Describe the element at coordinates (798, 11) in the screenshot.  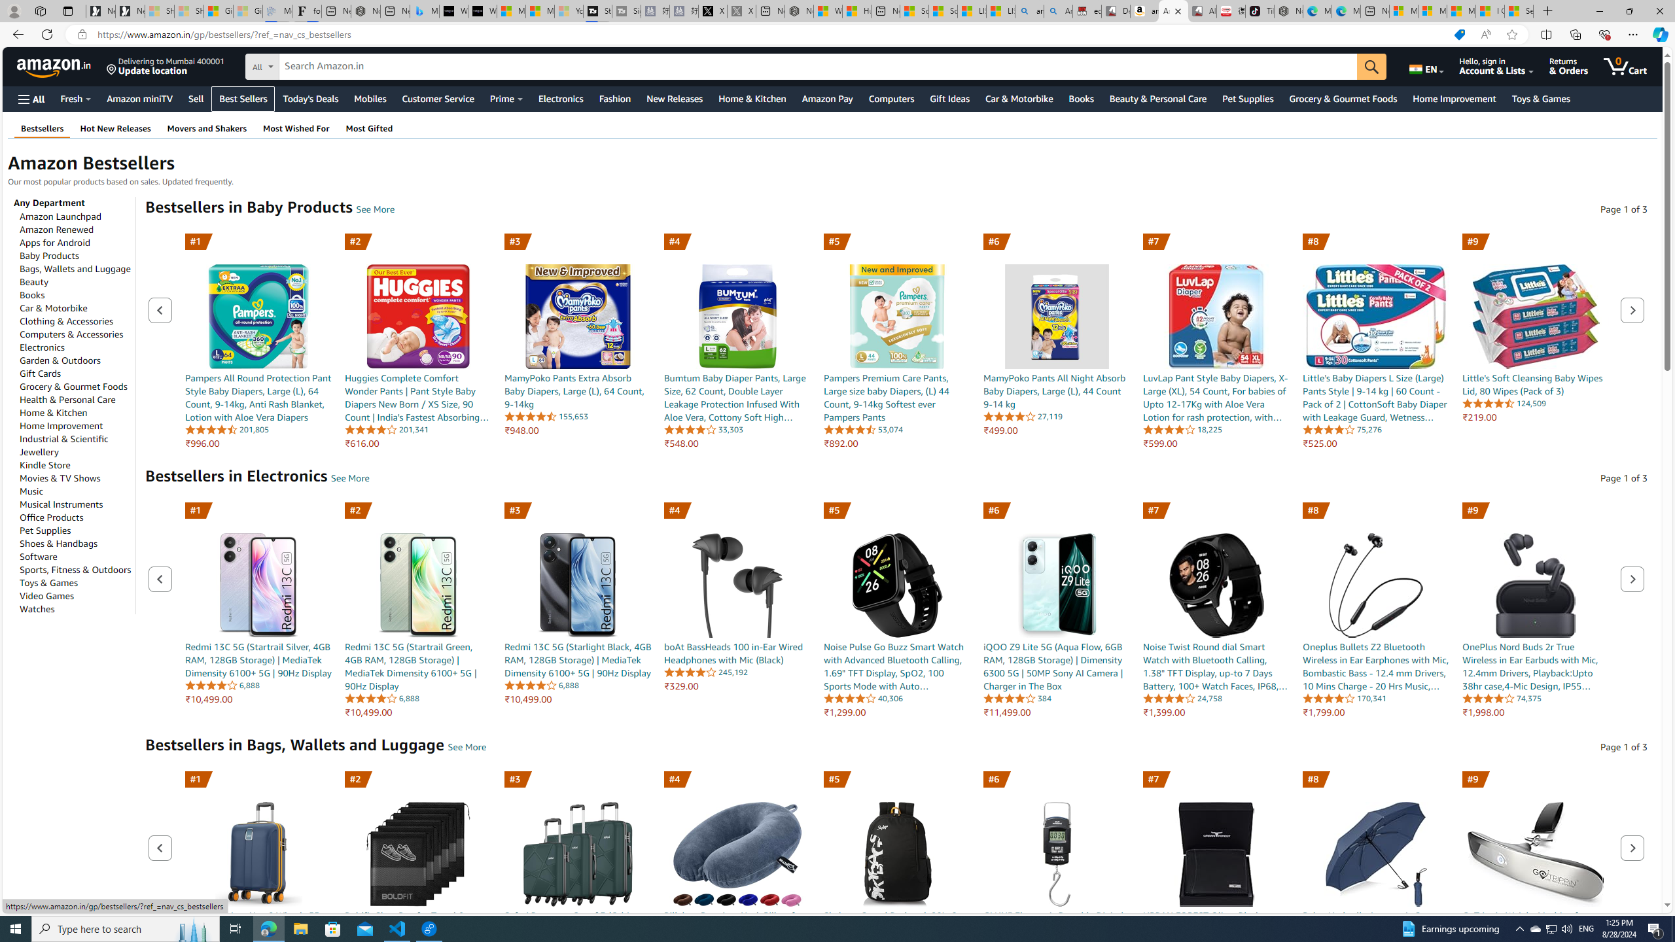
I see `Nordace - My Account` at that location.